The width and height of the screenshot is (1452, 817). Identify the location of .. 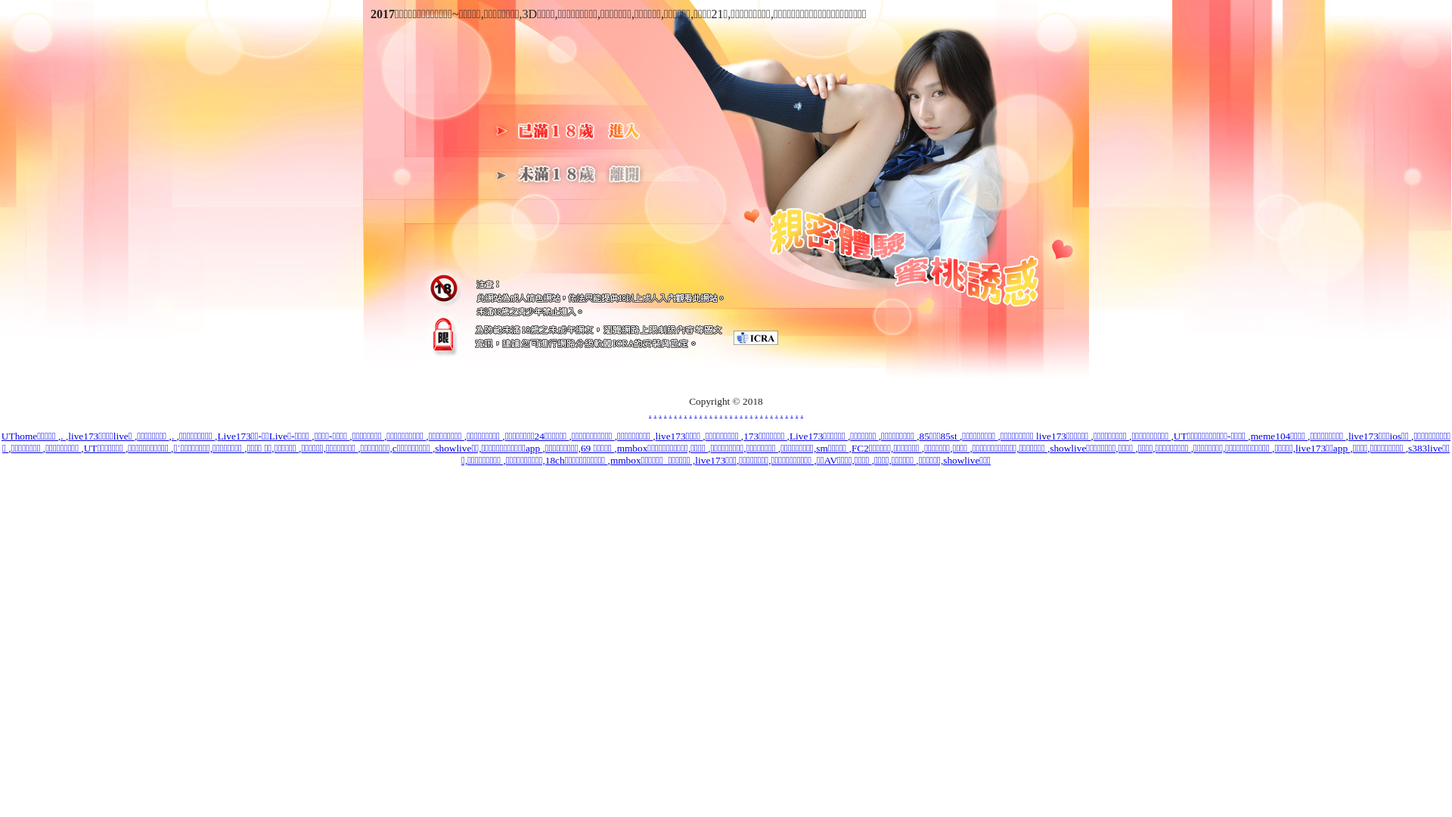
(685, 413).